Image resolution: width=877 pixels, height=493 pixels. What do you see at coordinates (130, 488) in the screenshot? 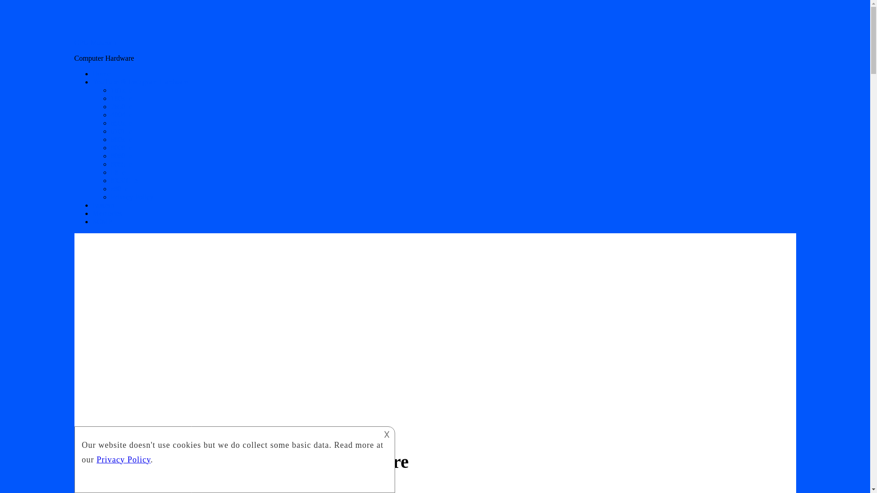
I see `Computer Hardware` at bounding box center [130, 488].